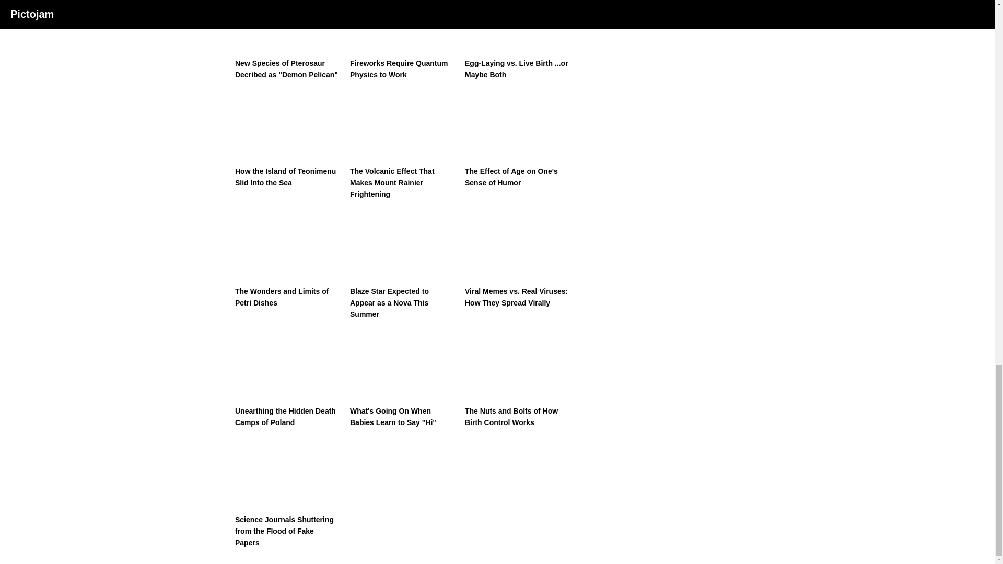 Image resolution: width=1003 pixels, height=564 pixels. What do you see at coordinates (517, 40) in the screenshot?
I see ` Egg-Laying vs. Live Birth ...or Maybe Both` at bounding box center [517, 40].